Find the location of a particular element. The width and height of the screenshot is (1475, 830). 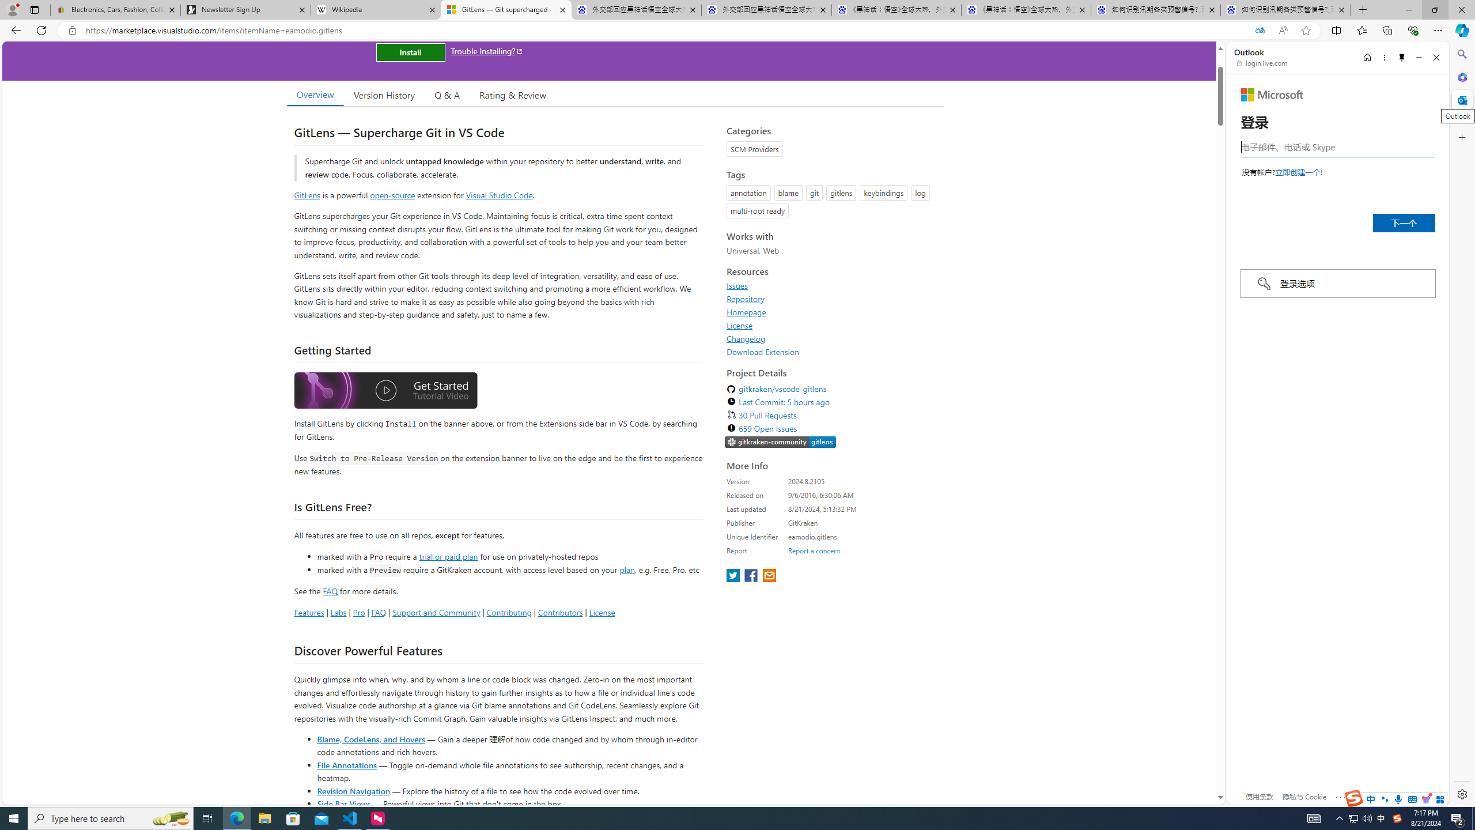

File Annotations is located at coordinates (346, 764).